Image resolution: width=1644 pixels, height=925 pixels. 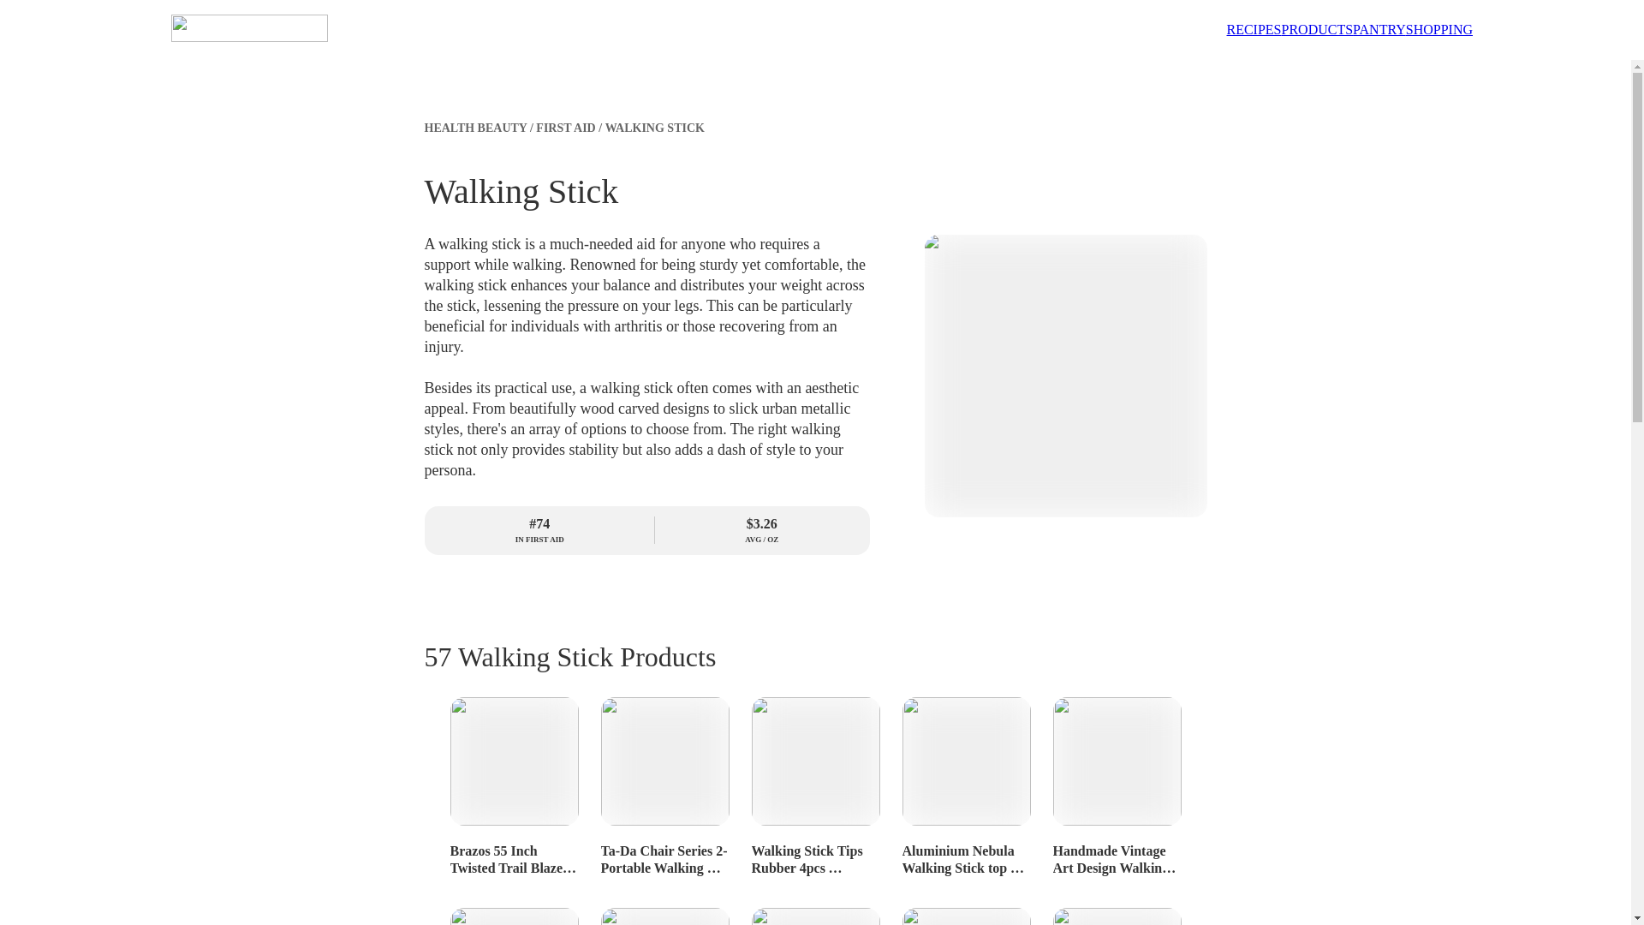 What do you see at coordinates (1254, 29) in the screenshot?
I see `RECIPES` at bounding box center [1254, 29].